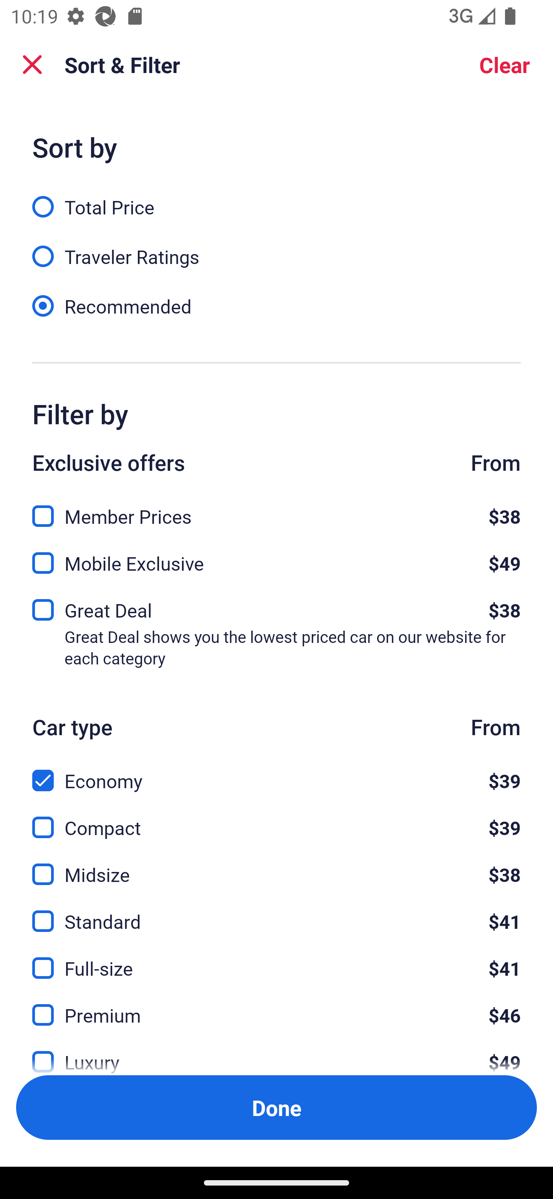 The width and height of the screenshot is (553, 1199). Describe the element at coordinates (276, 1006) in the screenshot. I see `Premium, $46 Premium $46` at that location.